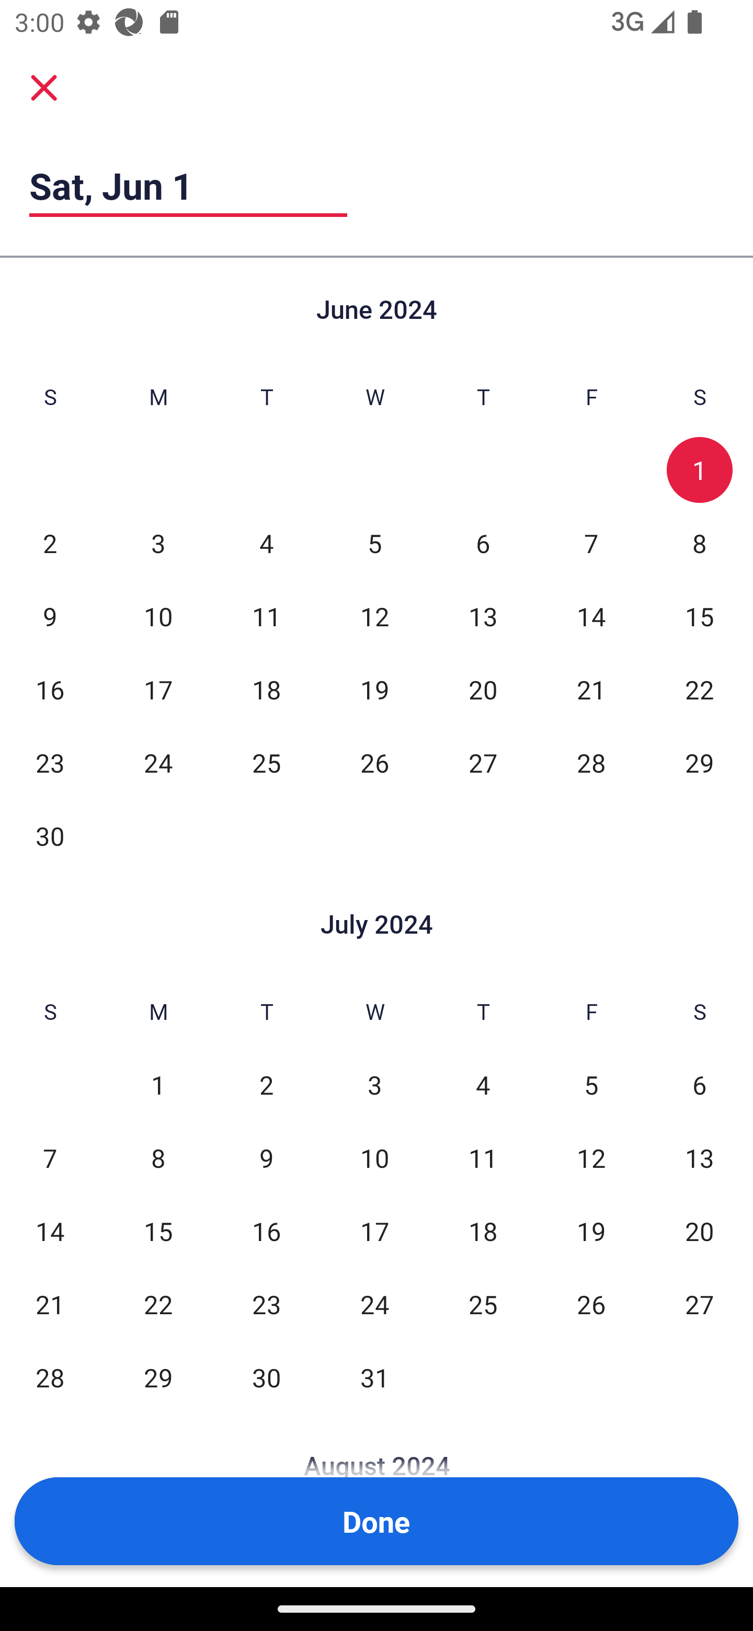 The image size is (753, 1631). What do you see at coordinates (267, 1085) in the screenshot?
I see `2 Tue, Jul 2, Not Selected` at bounding box center [267, 1085].